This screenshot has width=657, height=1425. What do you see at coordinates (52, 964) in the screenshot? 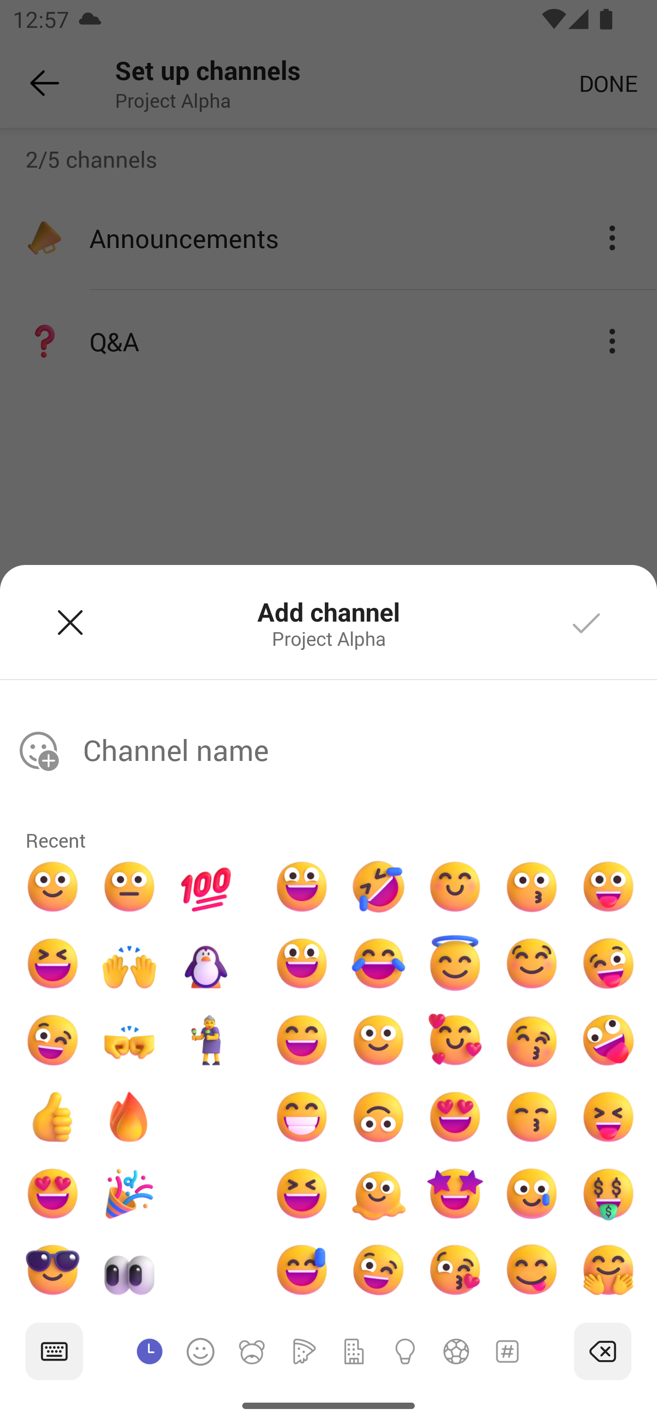
I see `Laugh emoji` at bounding box center [52, 964].